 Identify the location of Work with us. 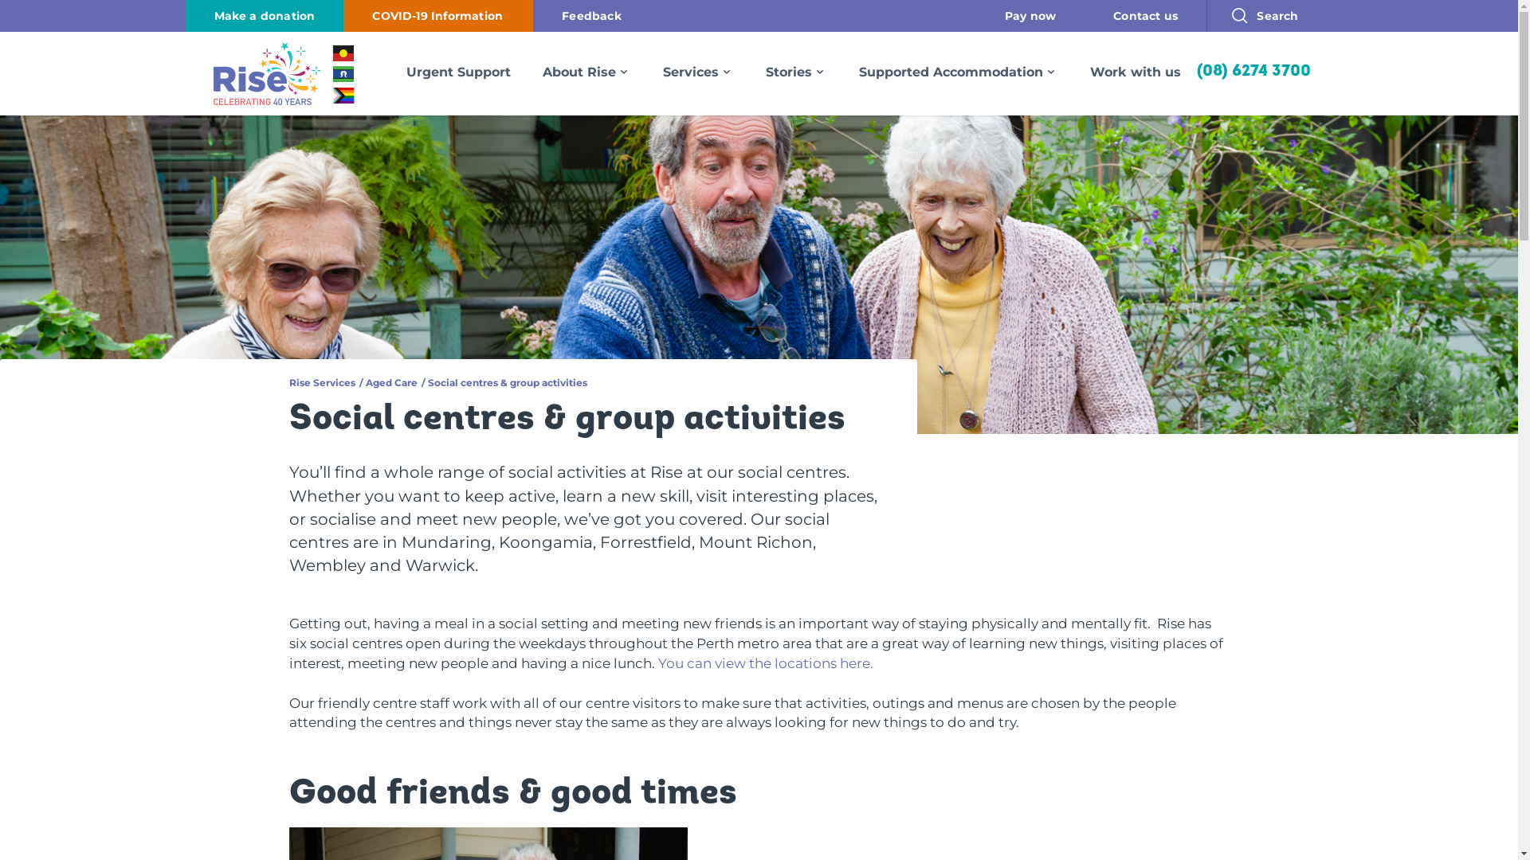
(1136, 72).